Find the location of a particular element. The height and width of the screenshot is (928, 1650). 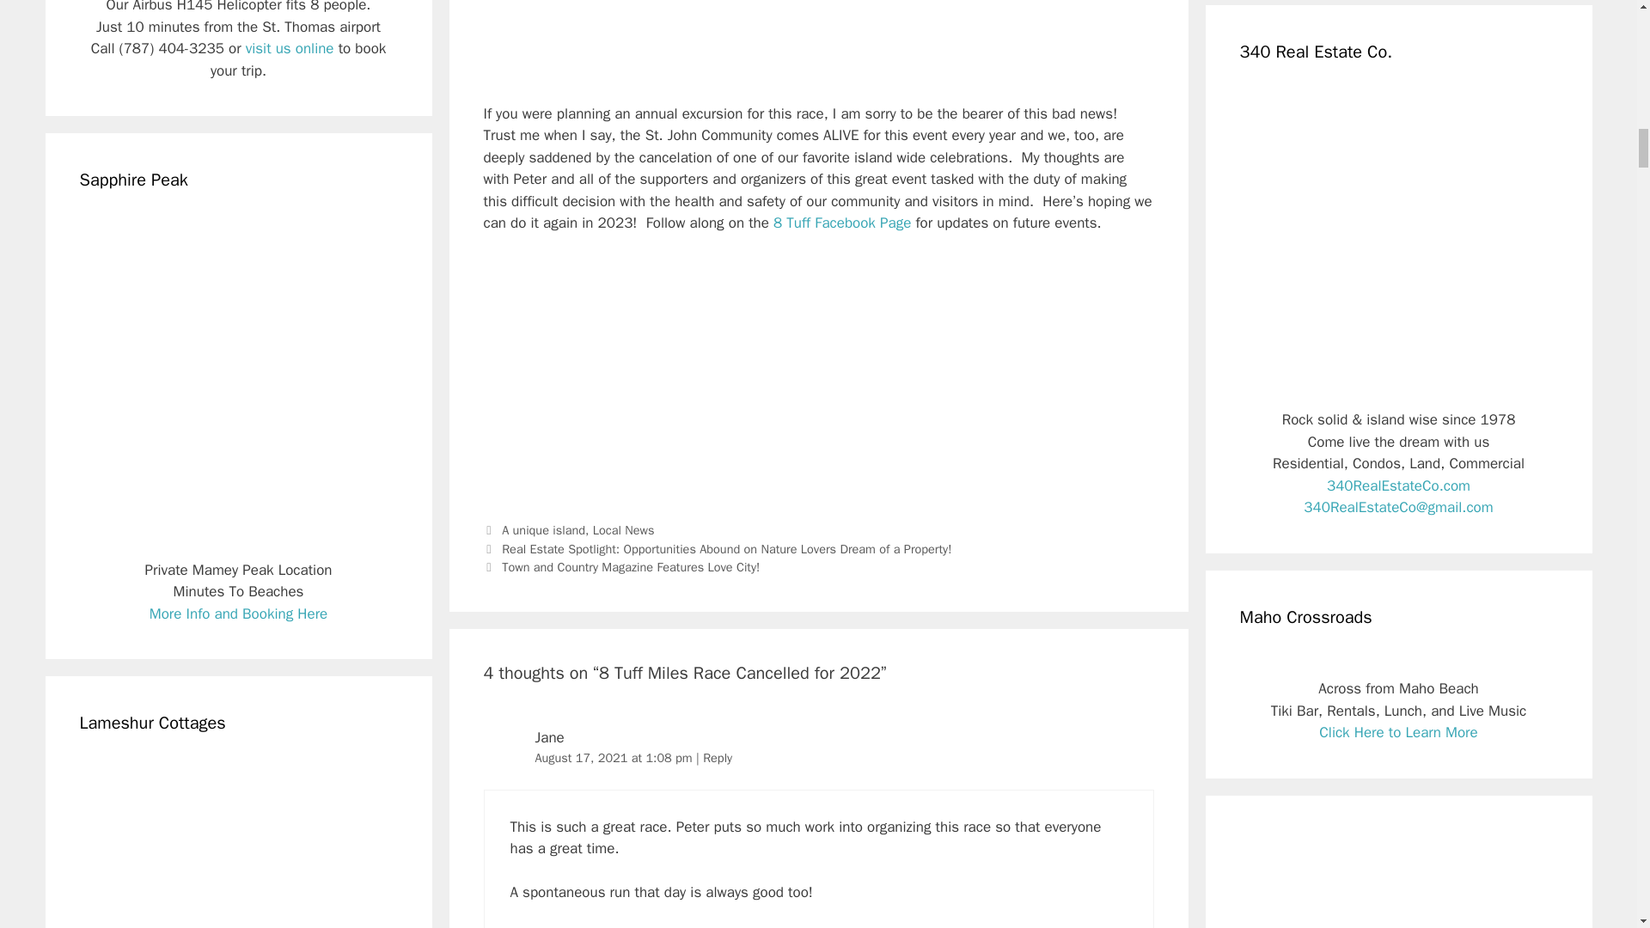

Town and Country Magazine Features Love City! is located at coordinates (630, 567).